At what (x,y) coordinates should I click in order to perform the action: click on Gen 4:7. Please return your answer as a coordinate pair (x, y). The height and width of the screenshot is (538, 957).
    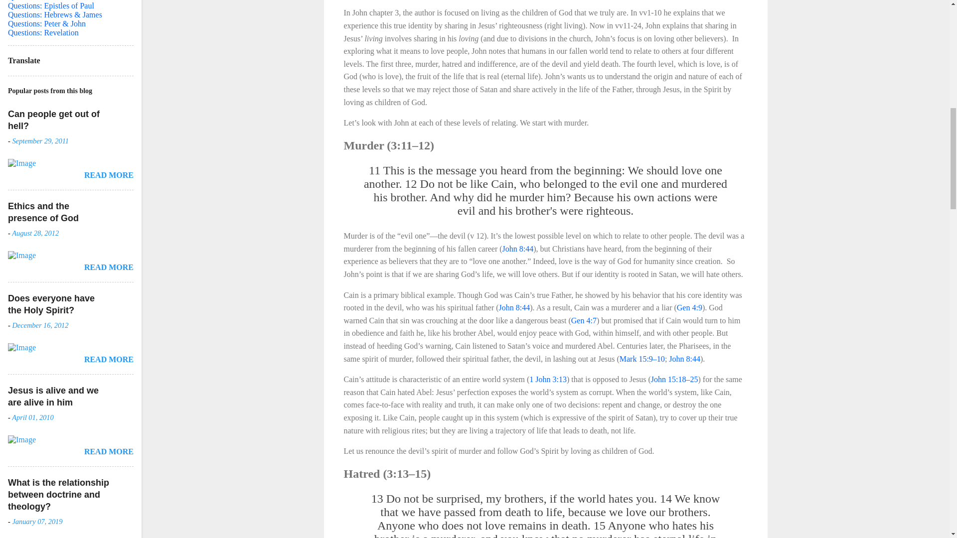
    Looking at the image, I should click on (584, 321).